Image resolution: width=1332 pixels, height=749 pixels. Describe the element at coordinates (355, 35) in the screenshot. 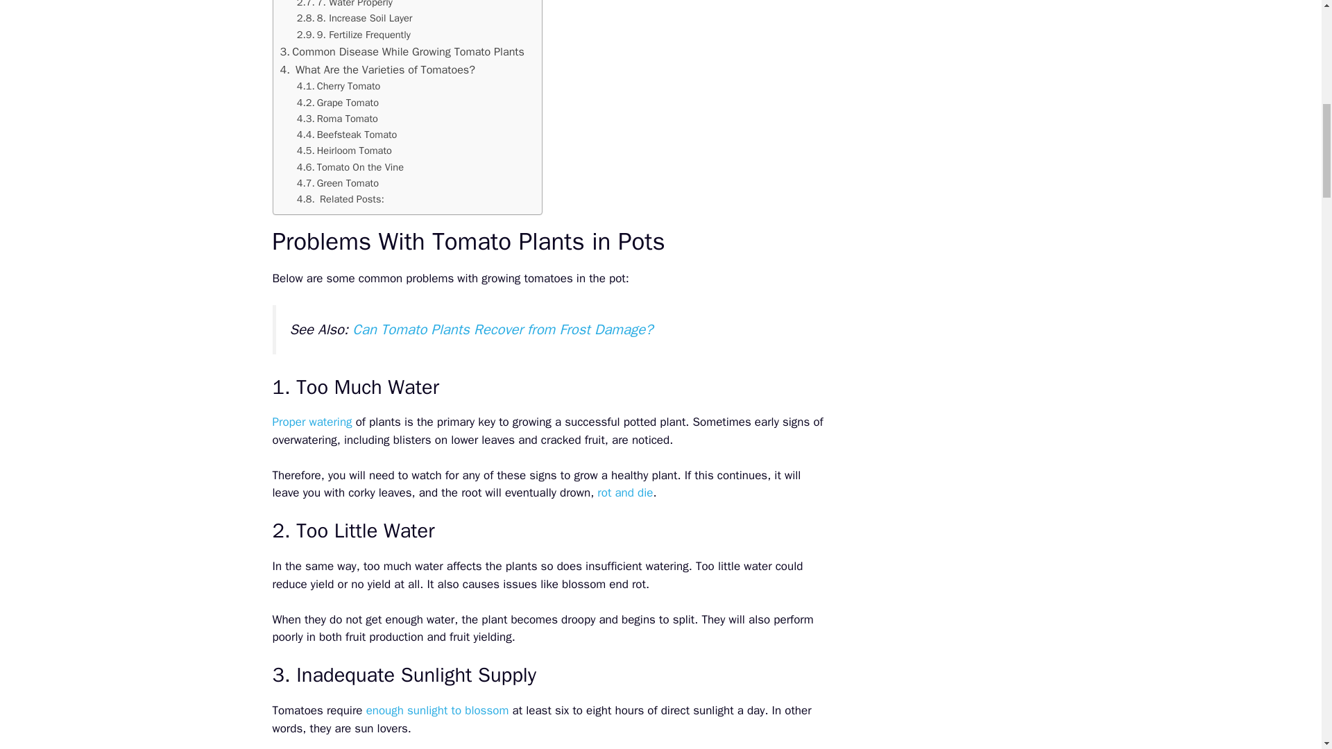

I see `9. Fertilize Frequently ` at that location.